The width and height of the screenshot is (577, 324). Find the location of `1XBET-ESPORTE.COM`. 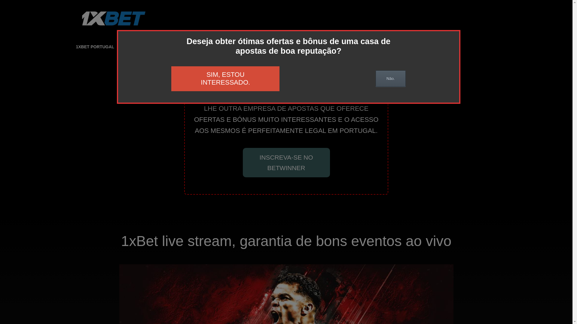

1XBET-ESPORTE.COM is located at coordinates (193, 23).